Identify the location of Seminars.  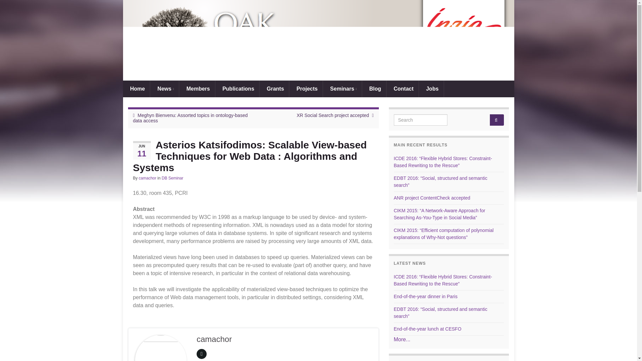
(342, 89).